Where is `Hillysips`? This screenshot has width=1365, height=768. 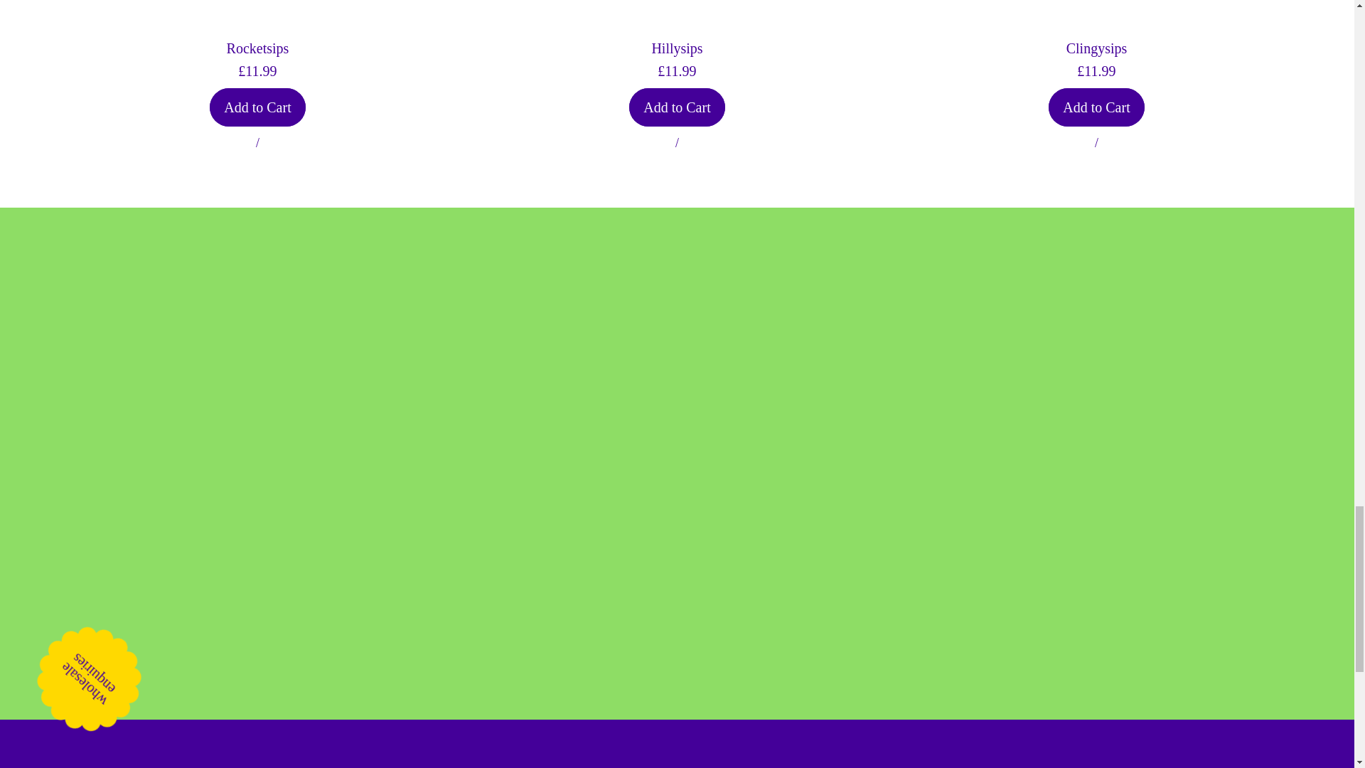 Hillysips is located at coordinates (1096, 107).